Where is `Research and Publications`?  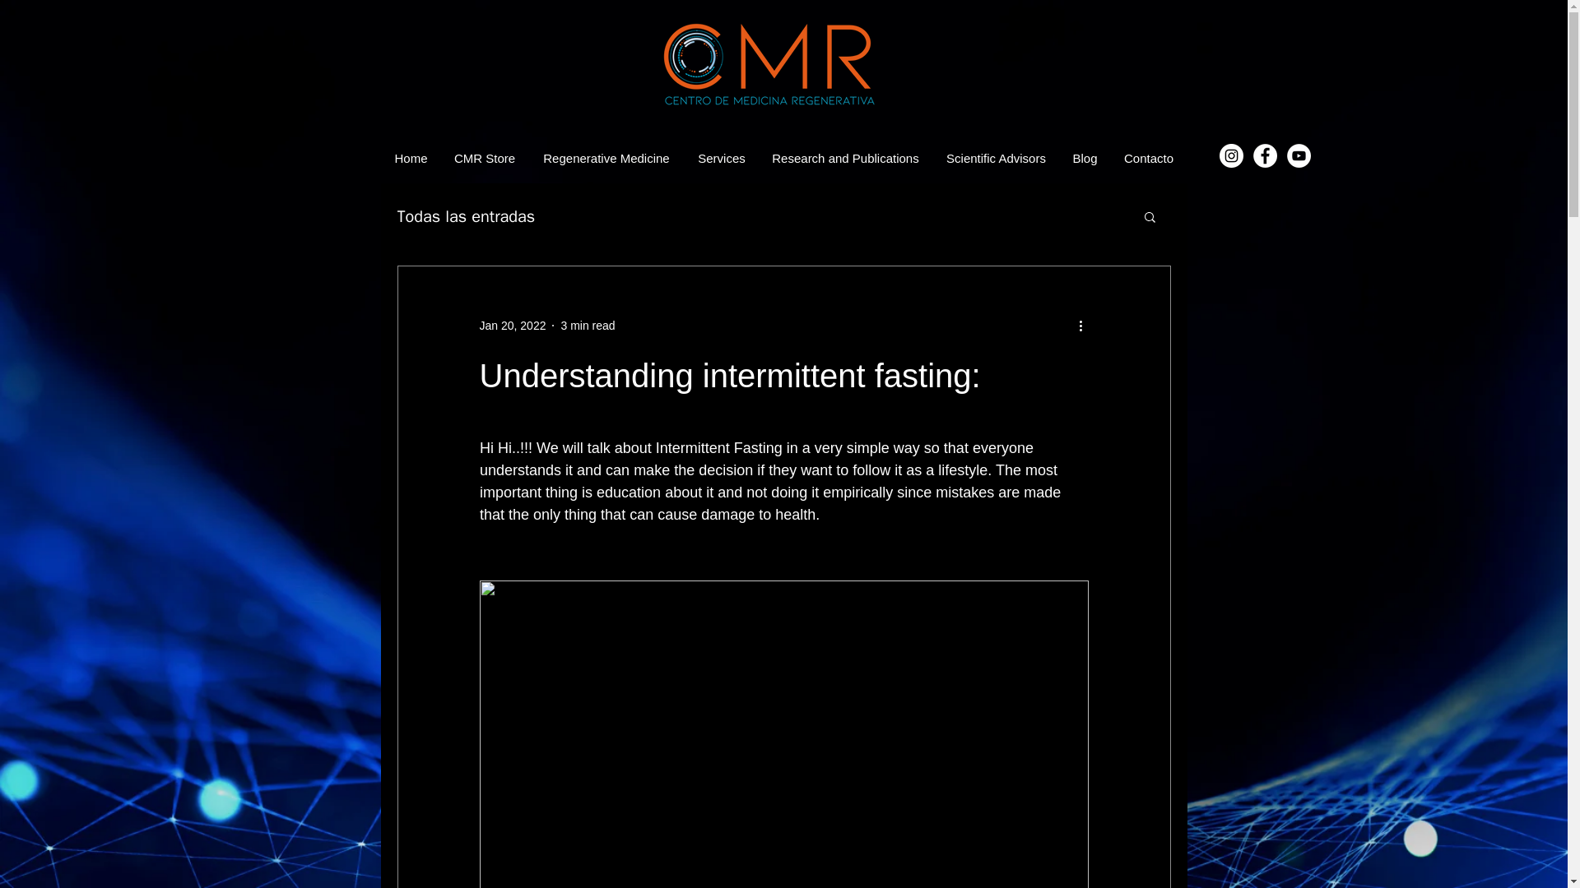
Research and Publications is located at coordinates (846, 158).